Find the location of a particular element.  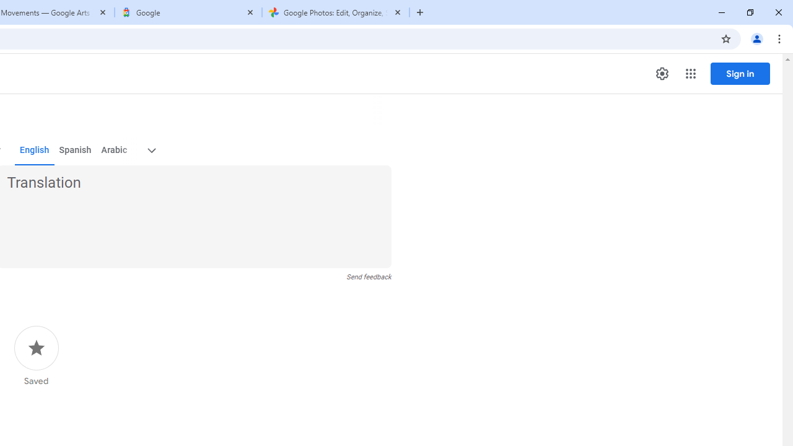

Send feedback is located at coordinates (369, 277).